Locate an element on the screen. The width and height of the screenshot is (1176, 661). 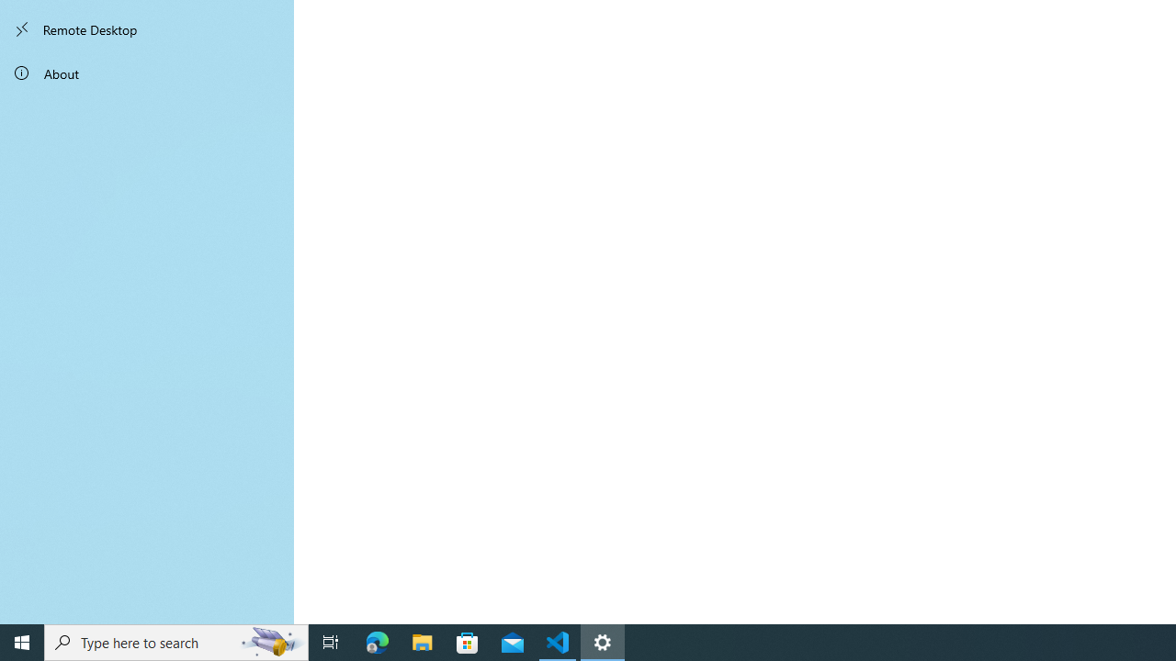
Remote Desktop is located at coordinates (147, 29).